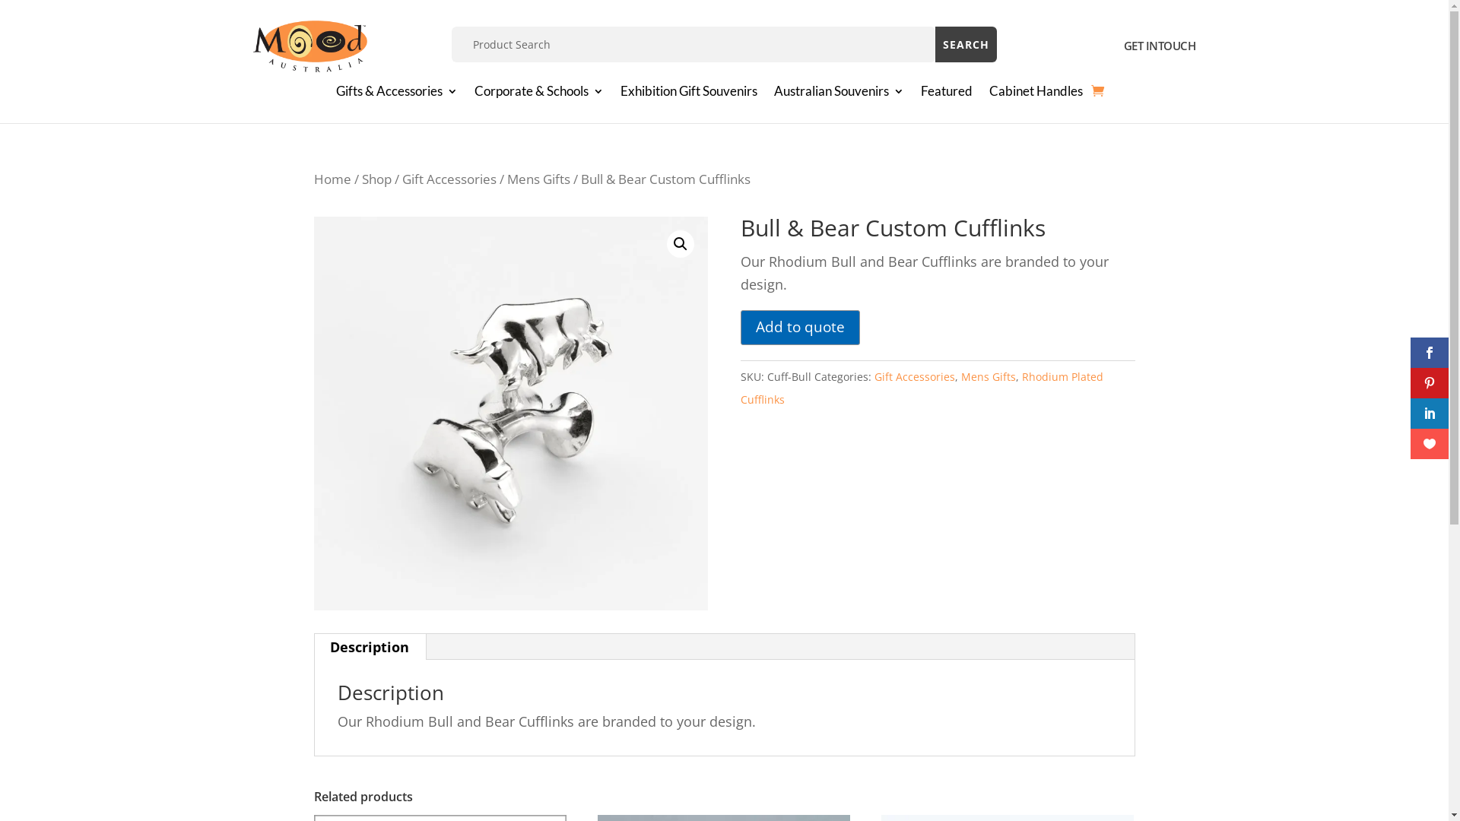  What do you see at coordinates (370, 647) in the screenshot?
I see `Description` at bounding box center [370, 647].